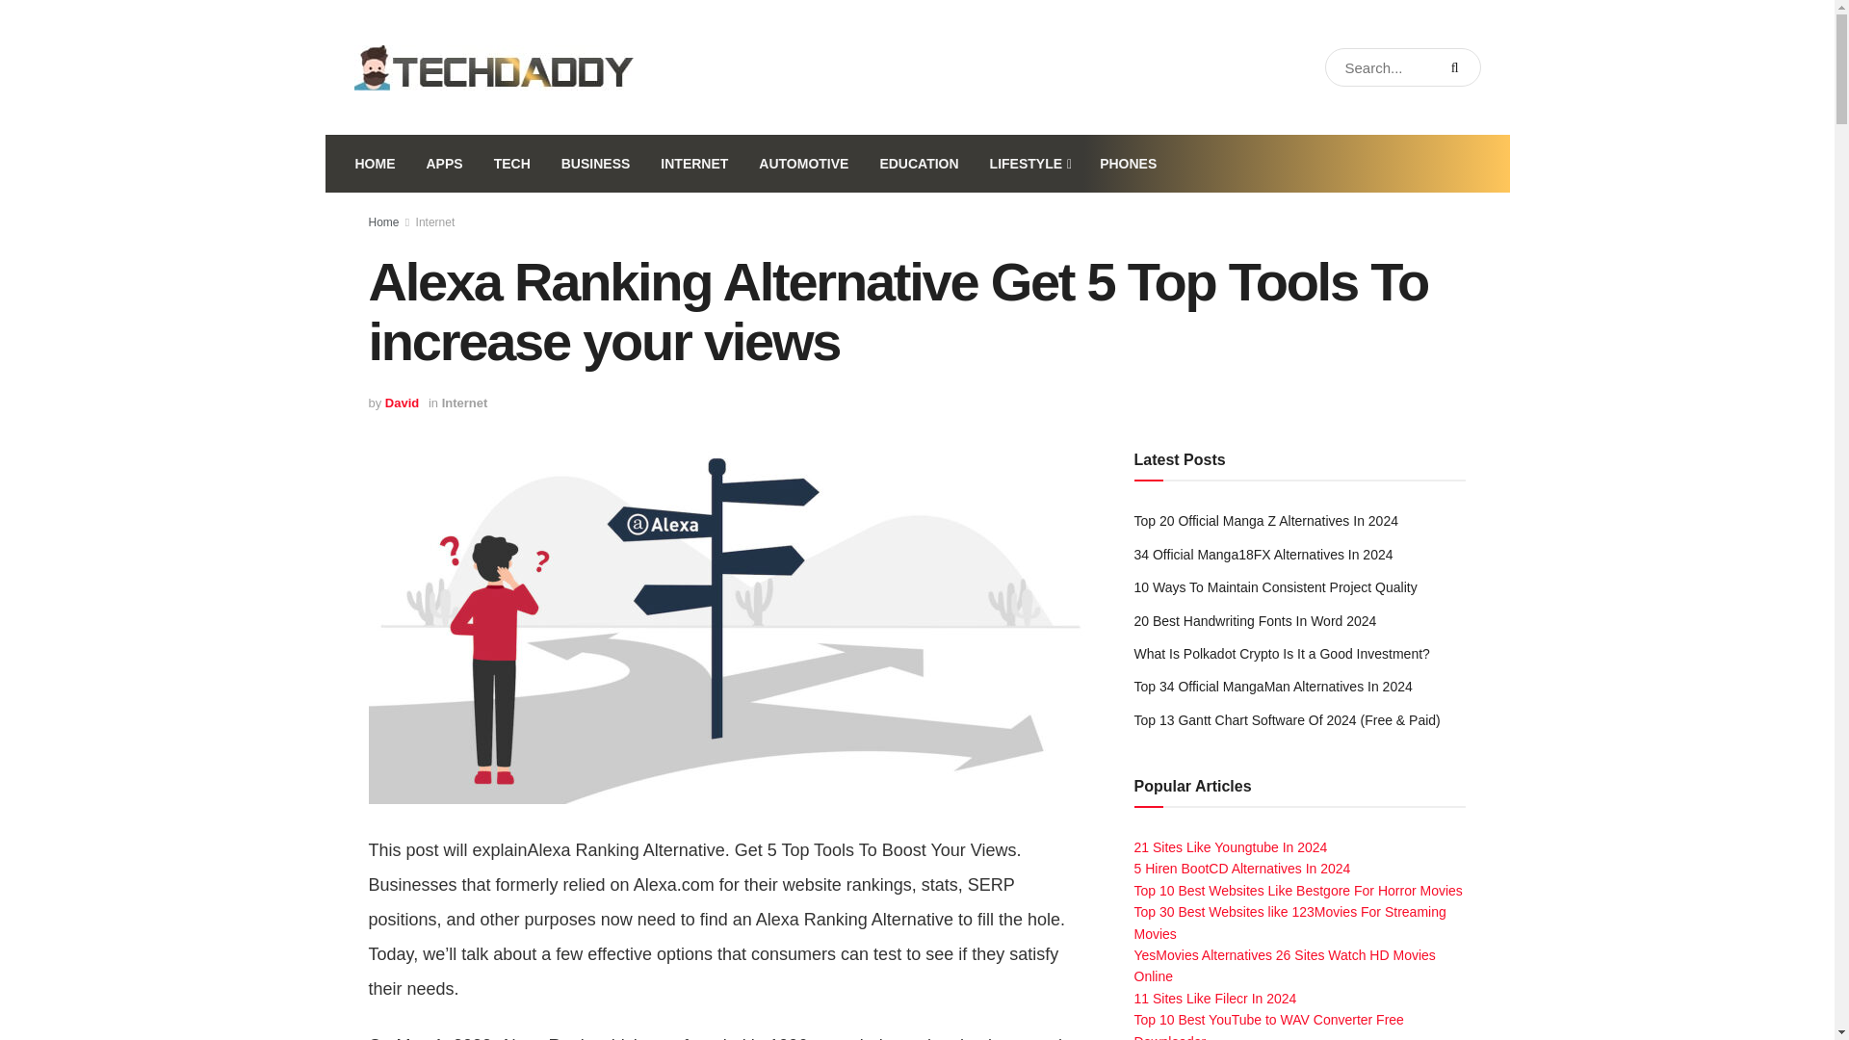 The width and height of the screenshot is (1849, 1040). What do you see at coordinates (464, 403) in the screenshot?
I see `Internet` at bounding box center [464, 403].